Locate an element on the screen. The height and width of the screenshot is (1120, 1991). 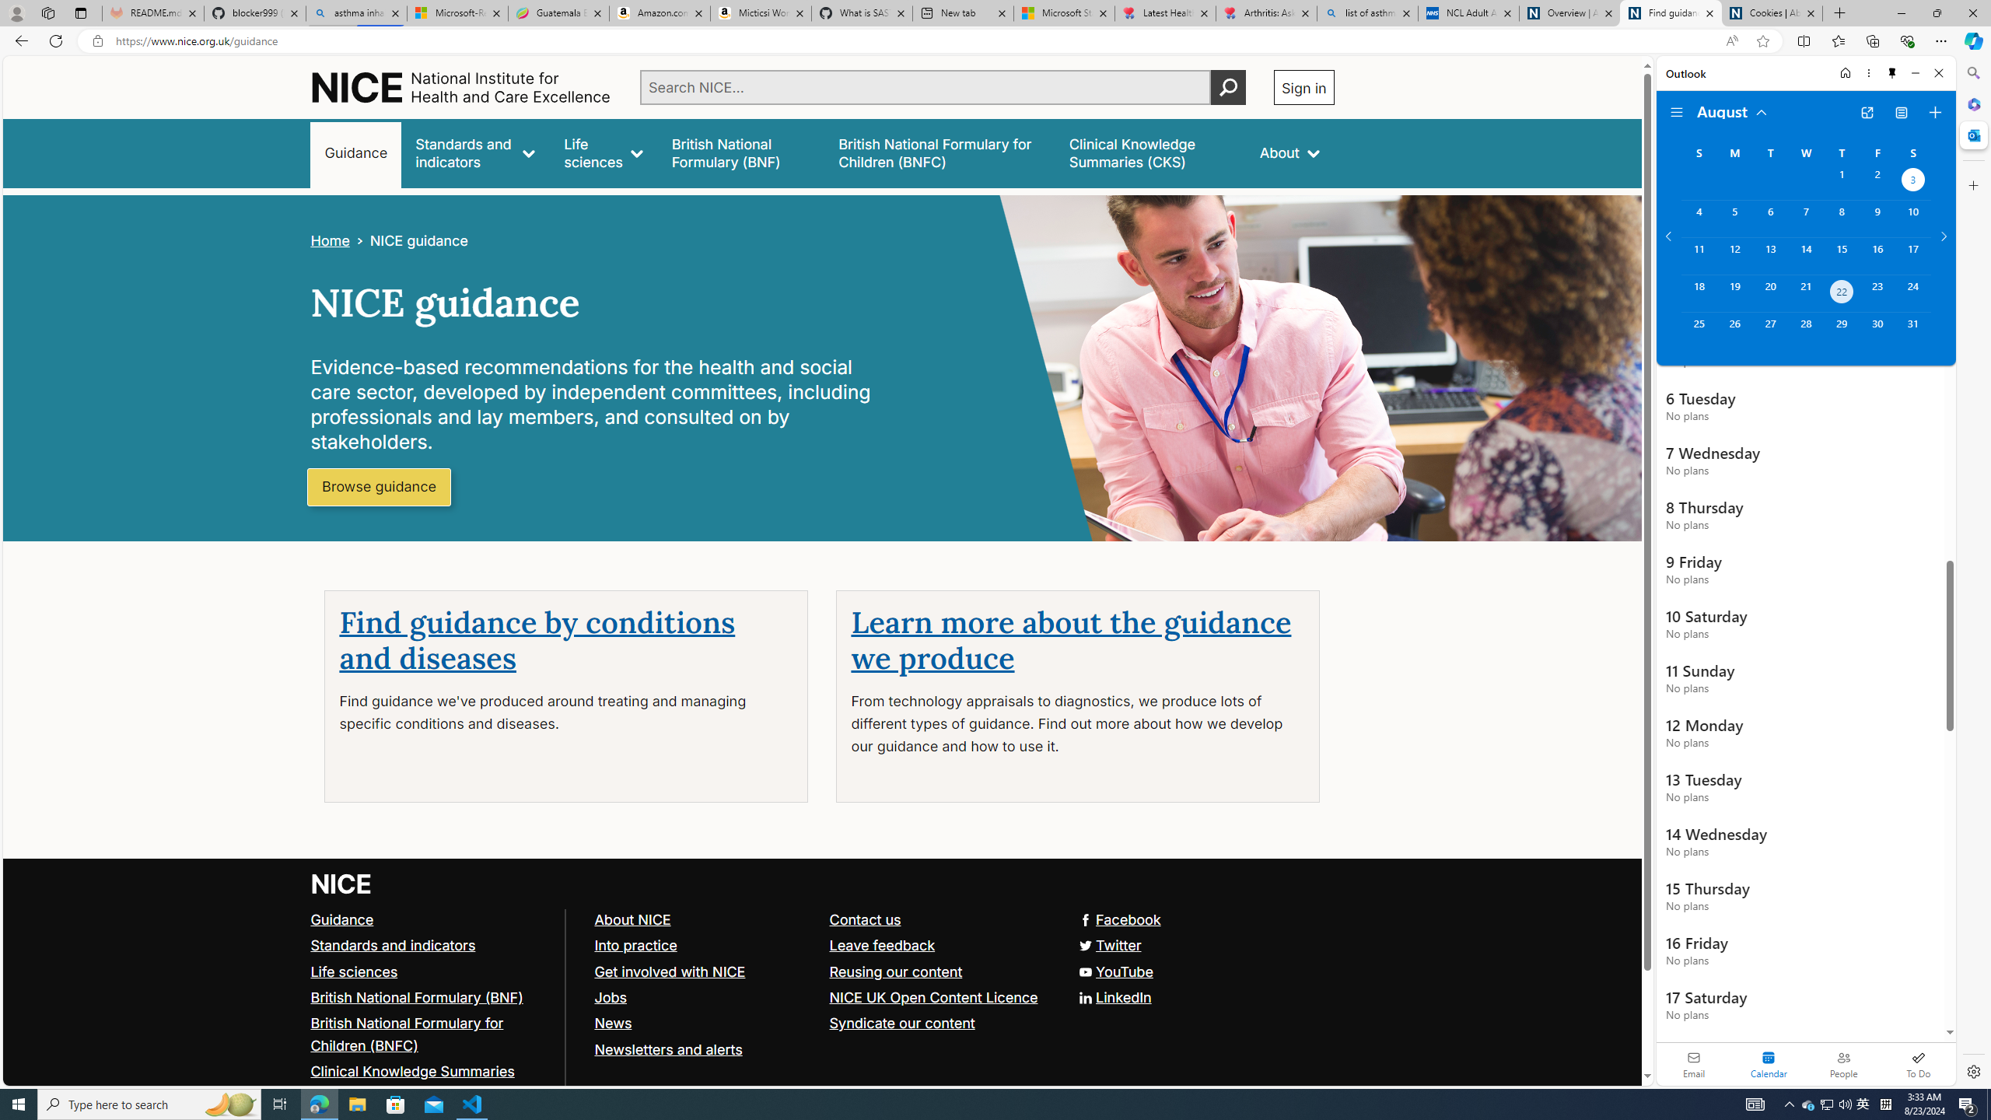
Saturday, August 10, 2024.  is located at coordinates (1913, 219).